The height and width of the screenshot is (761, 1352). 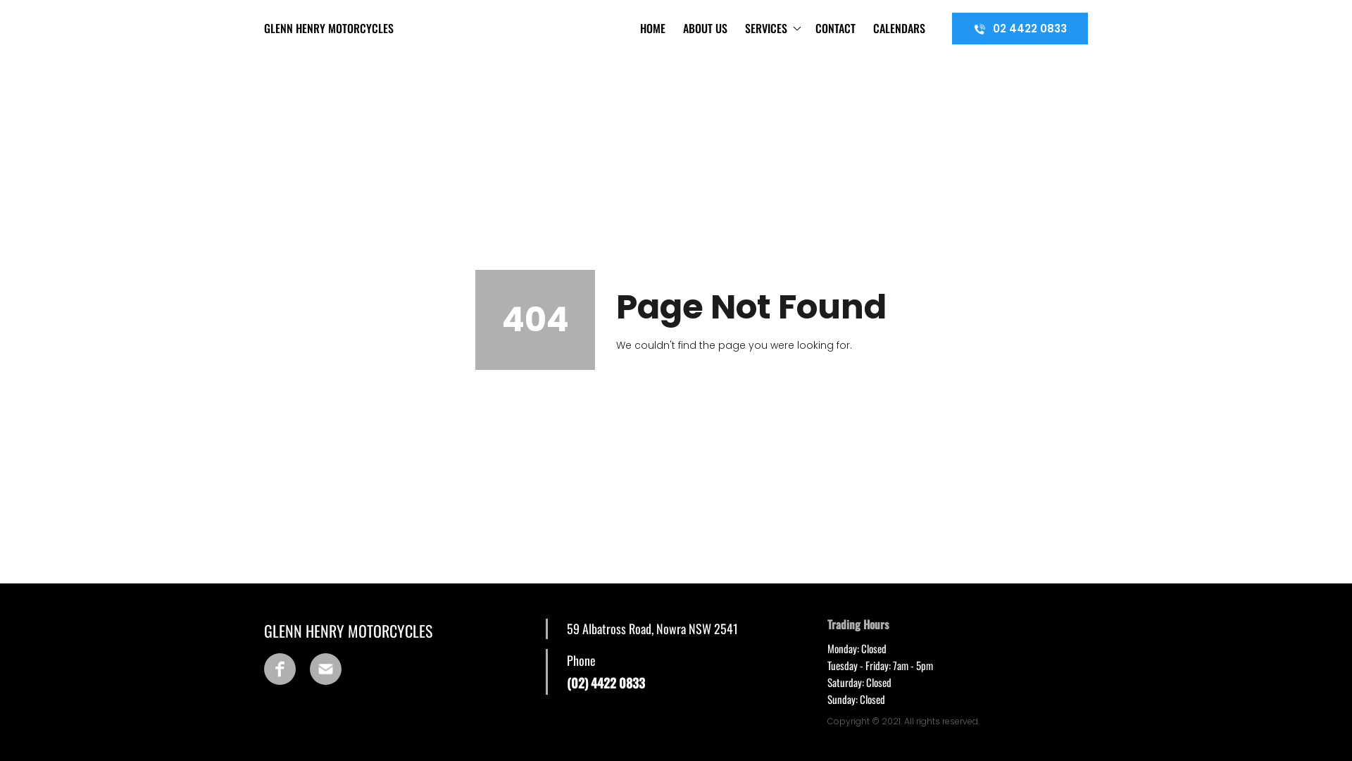 I want to click on SERVICES, so click(x=772, y=28).